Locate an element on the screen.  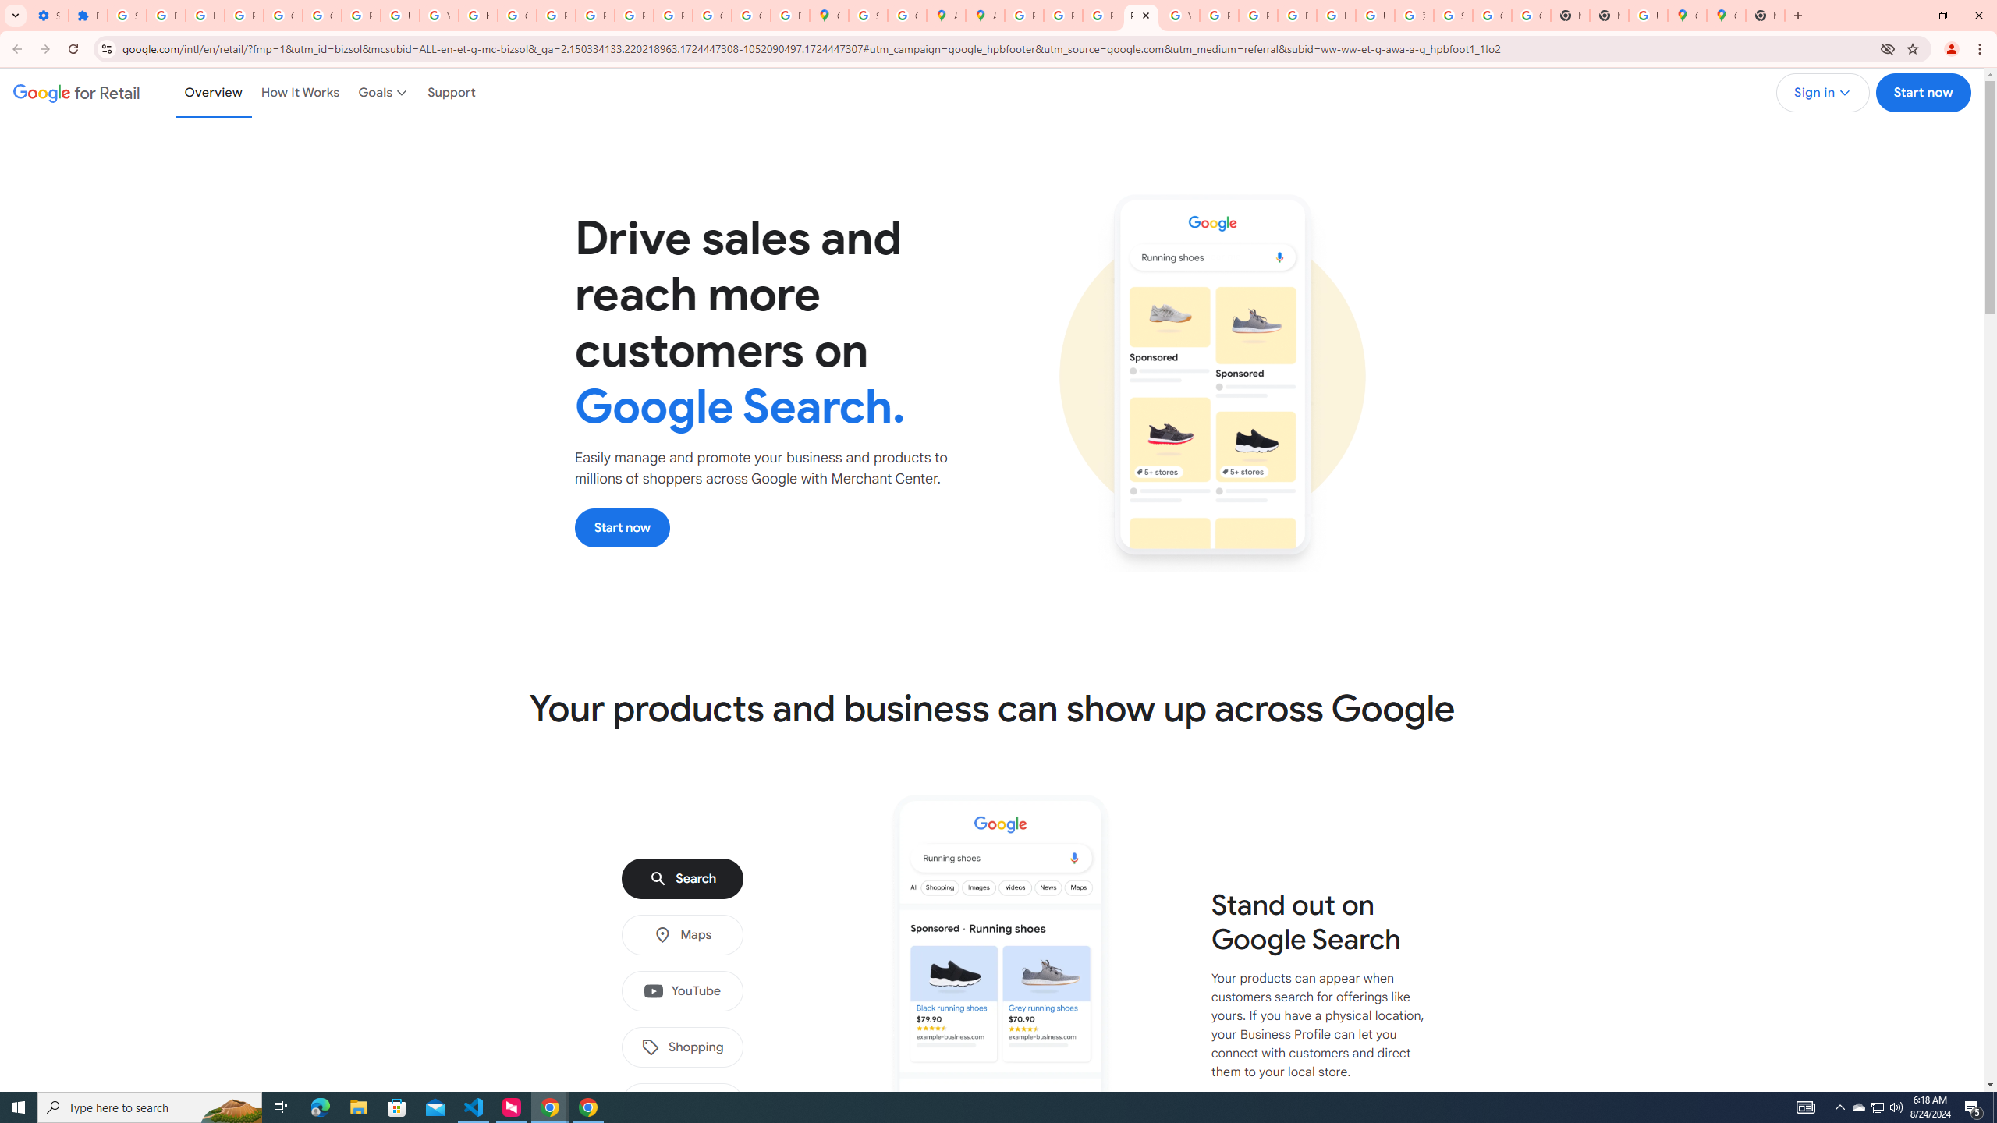
Settings - On startup is located at coordinates (48, 16).